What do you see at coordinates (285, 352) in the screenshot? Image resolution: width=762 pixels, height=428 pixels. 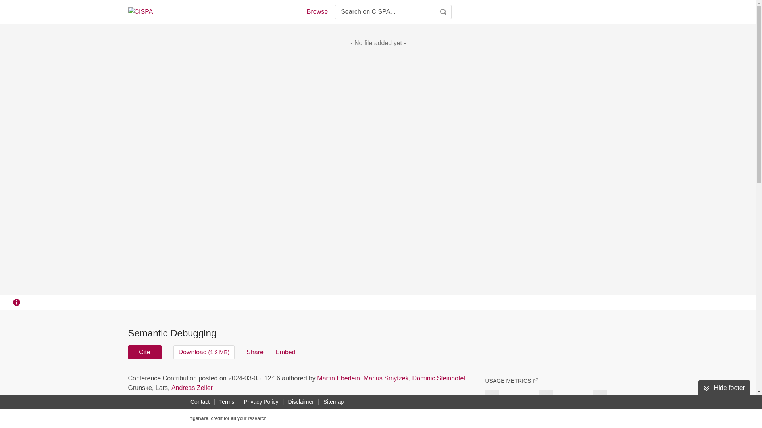 I see `Embed` at bounding box center [285, 352].